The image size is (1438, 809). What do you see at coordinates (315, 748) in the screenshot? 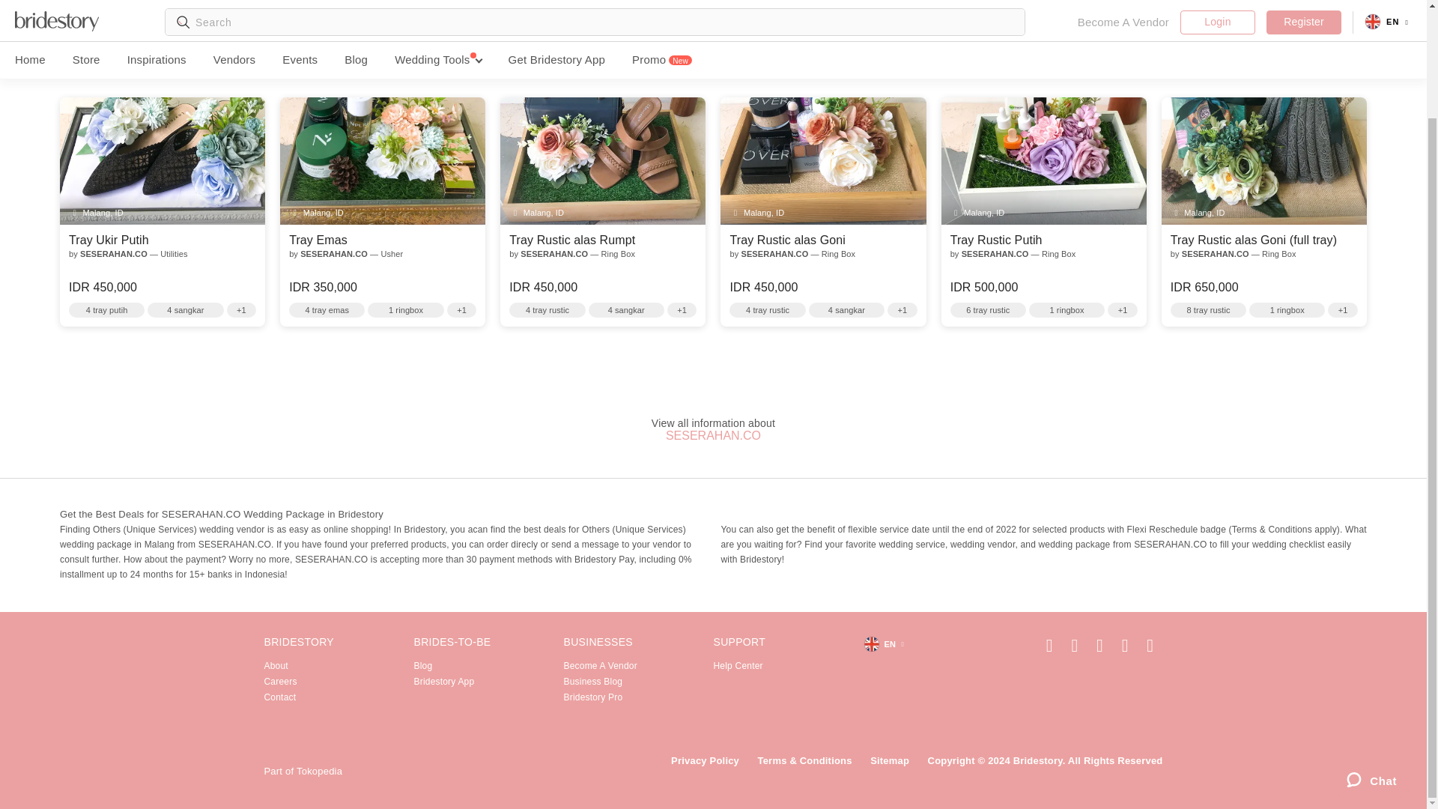
I see `Bridestory Logo` at bounding box center [315, 748].